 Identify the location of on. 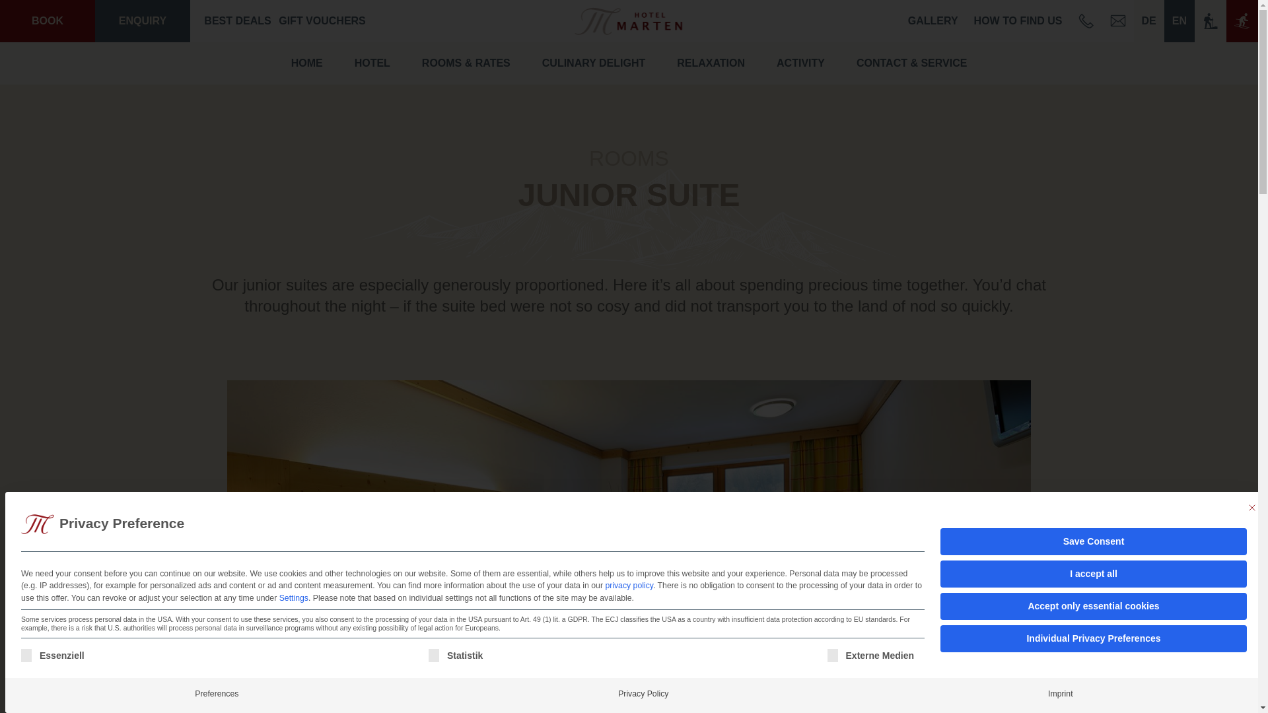
(833, 655).